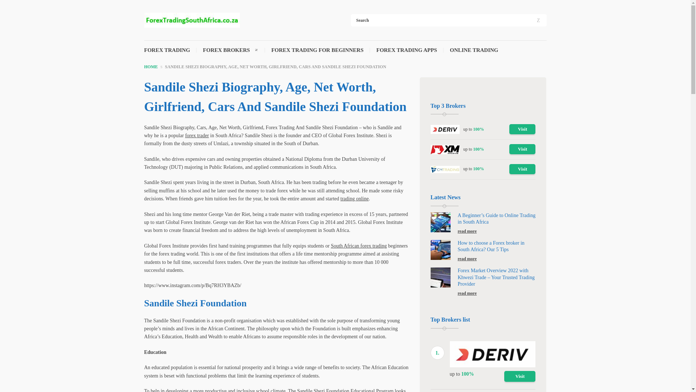  What do you see at coordinates (522, 149) in the screenshot?
I see `Visit` at bounding box center [522, 149].